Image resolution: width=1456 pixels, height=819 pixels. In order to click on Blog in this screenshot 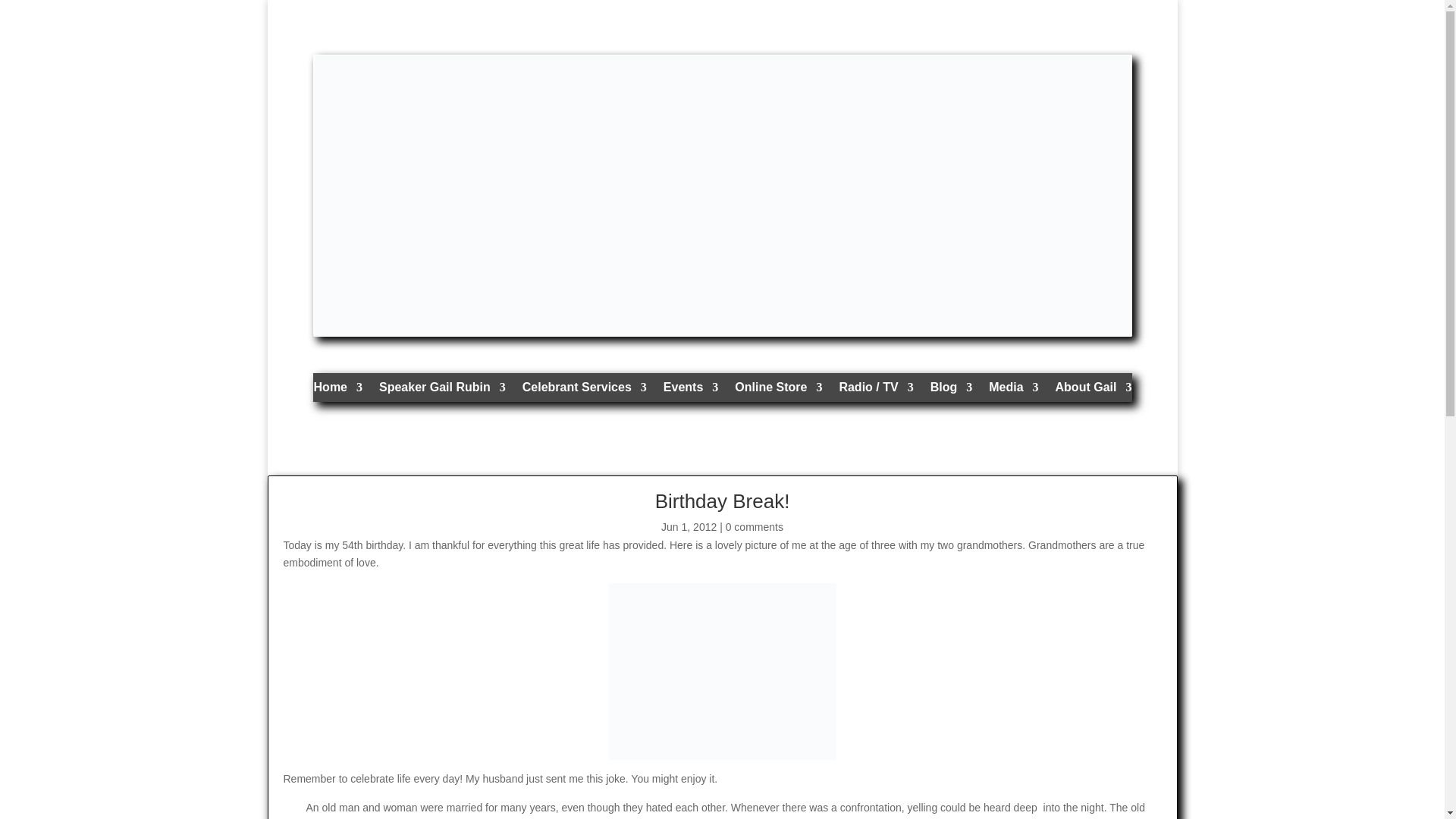, I will do `click(951, 391)`.